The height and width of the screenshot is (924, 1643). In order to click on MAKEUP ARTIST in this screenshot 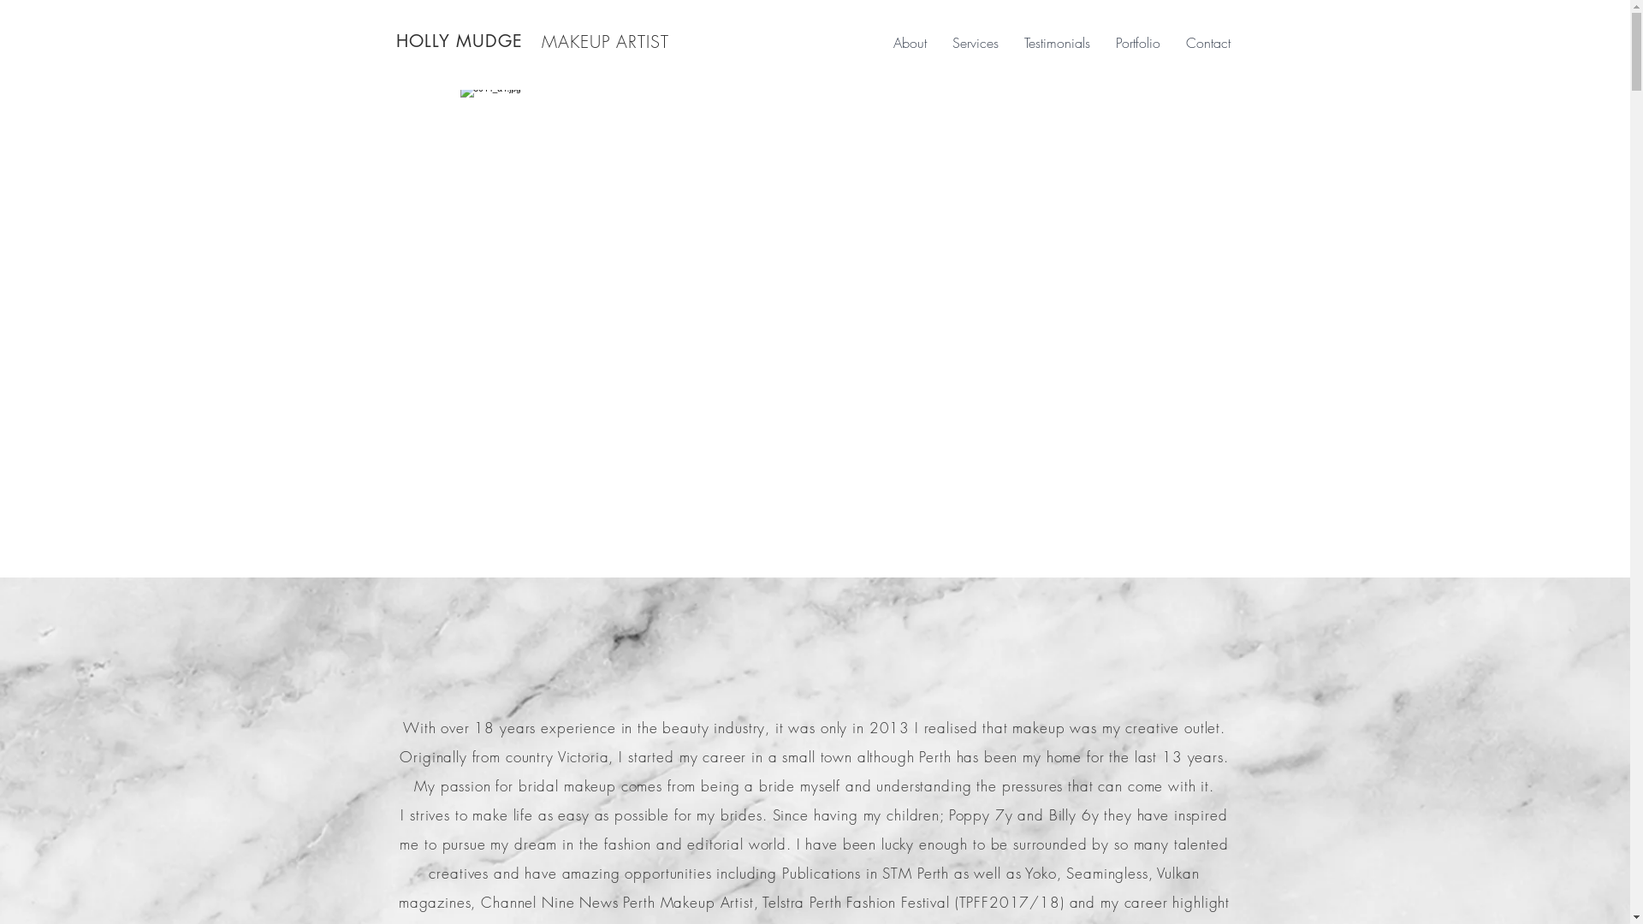, I will do `click(604, 41)`.